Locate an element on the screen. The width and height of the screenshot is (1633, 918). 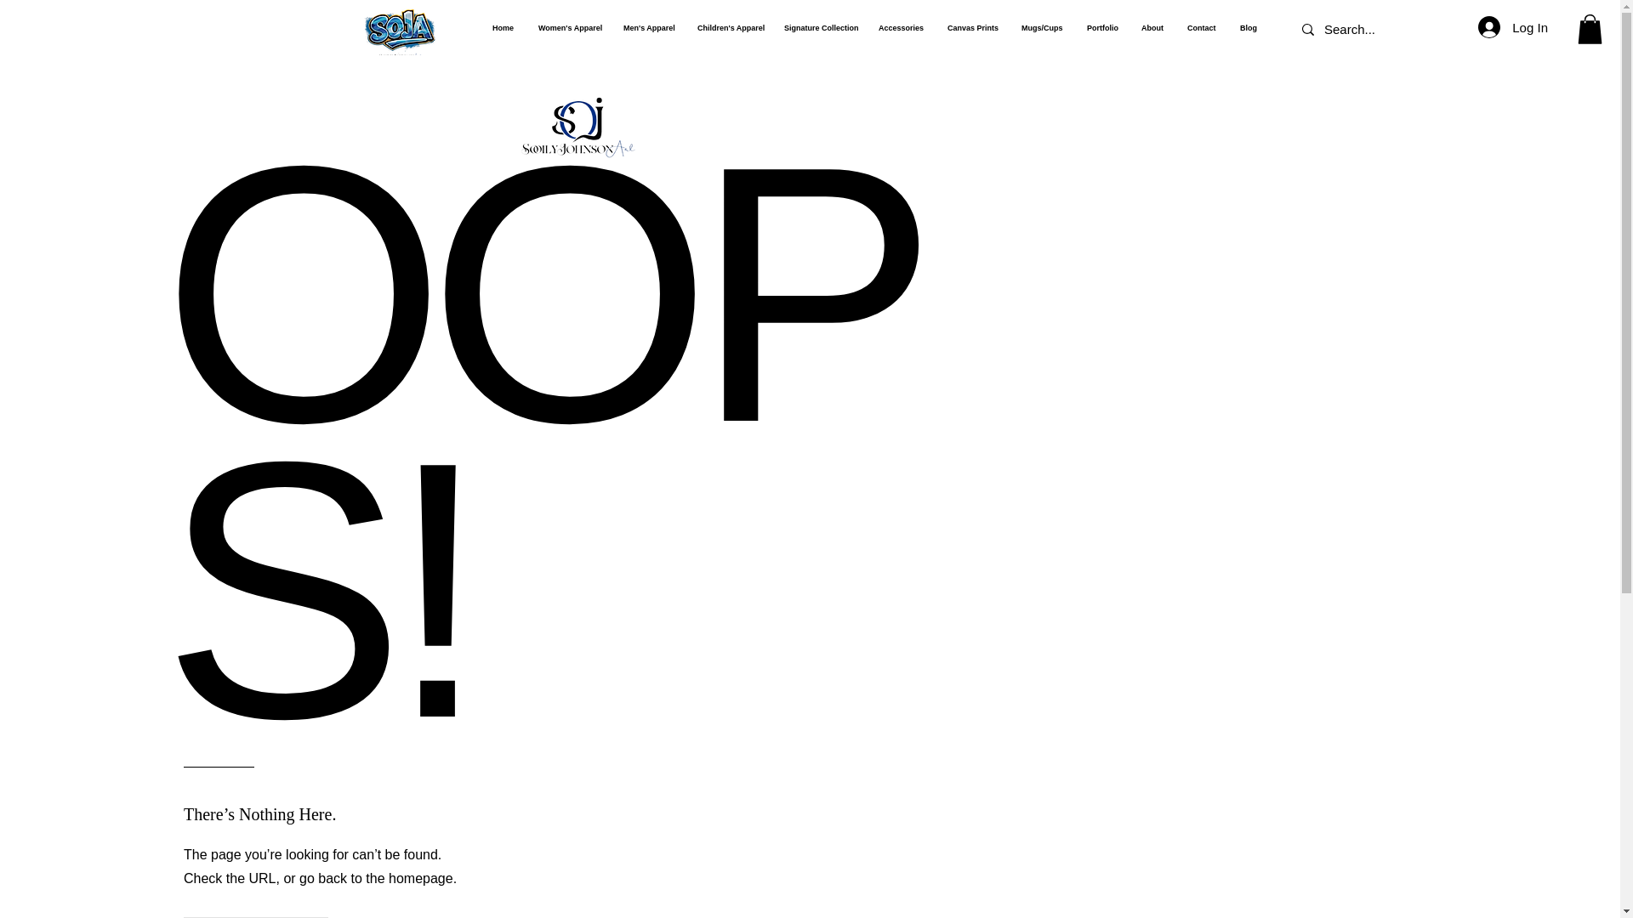
Contact is located at coordinates (1201, 27).